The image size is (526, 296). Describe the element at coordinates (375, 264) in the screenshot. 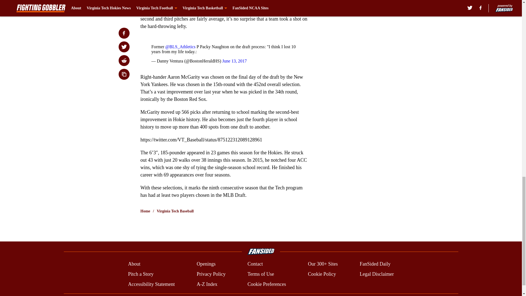

I see `FanSided Daily` at that location.